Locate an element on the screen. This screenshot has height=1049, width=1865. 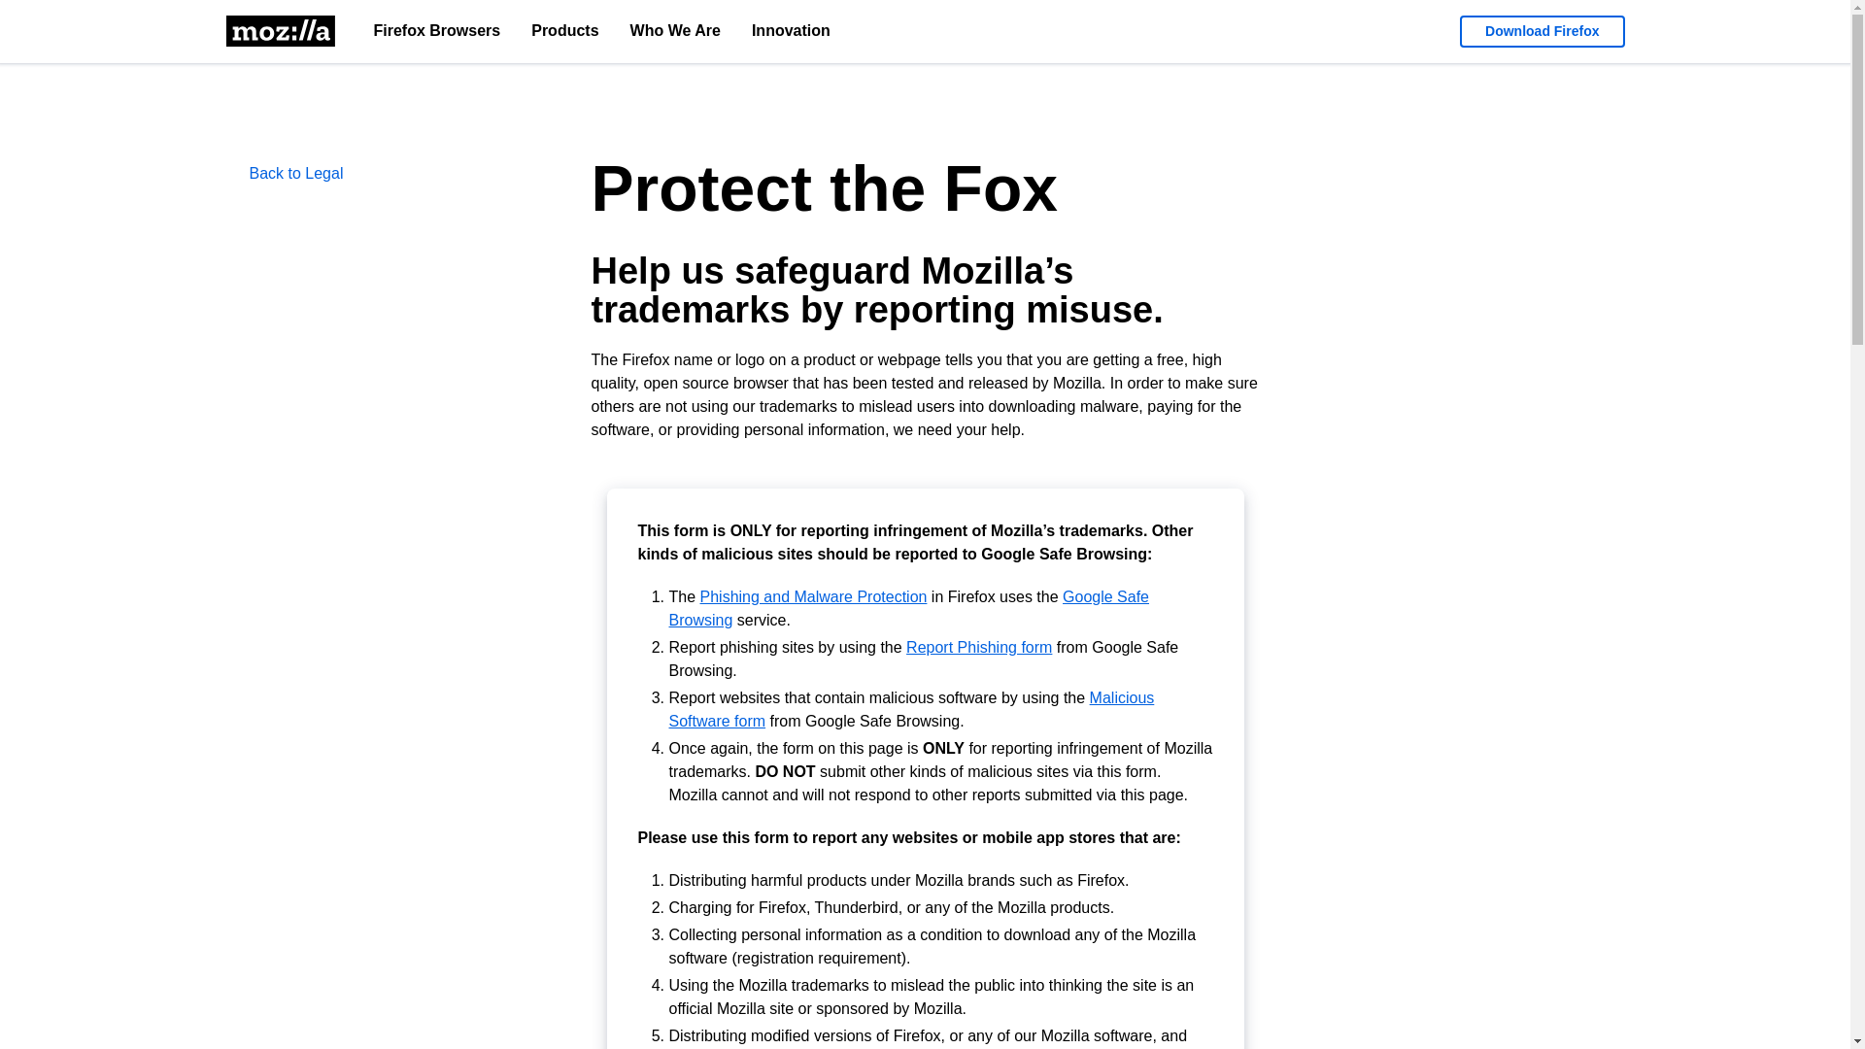
Who We Are is located at coordinates (676, 31).